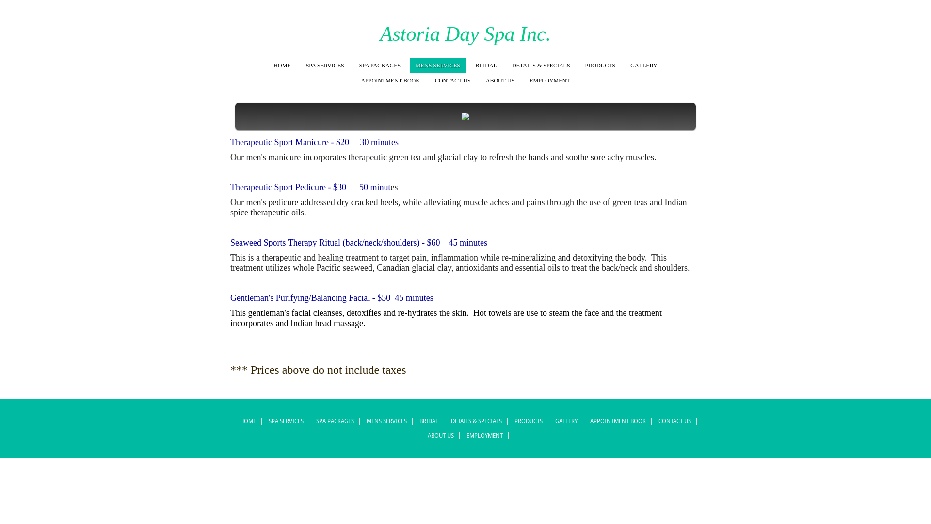 This screenshot has width=931, height=524. What do you see at coordinates (674, 421) in the screenshot?
I see `CONTACT US` at bounding box center [674, 421].